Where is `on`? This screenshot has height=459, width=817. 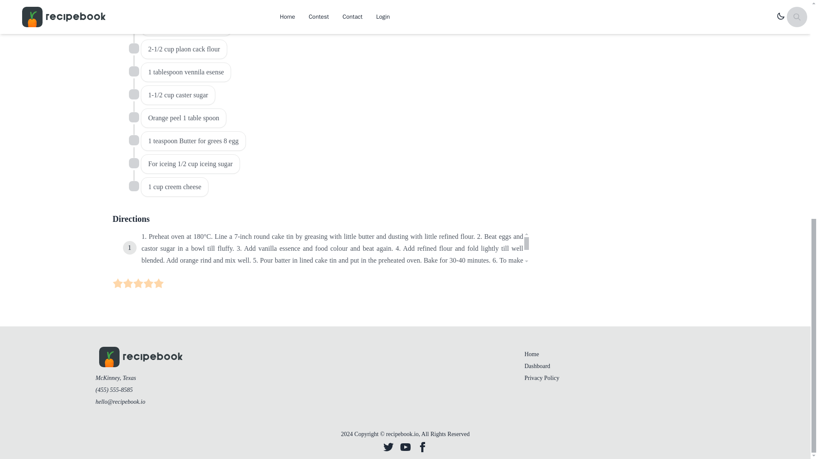 on is located at coordinates (134, 94).